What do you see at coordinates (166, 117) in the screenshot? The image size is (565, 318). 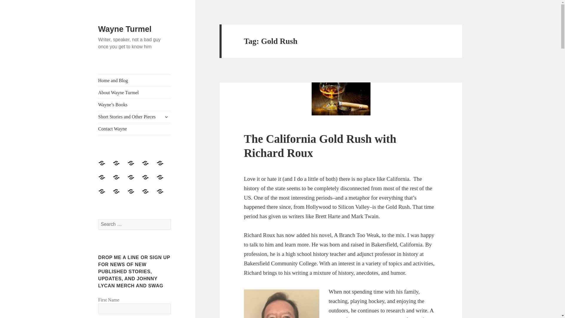 I see `expand child menu` at bounding box center [166, 117].